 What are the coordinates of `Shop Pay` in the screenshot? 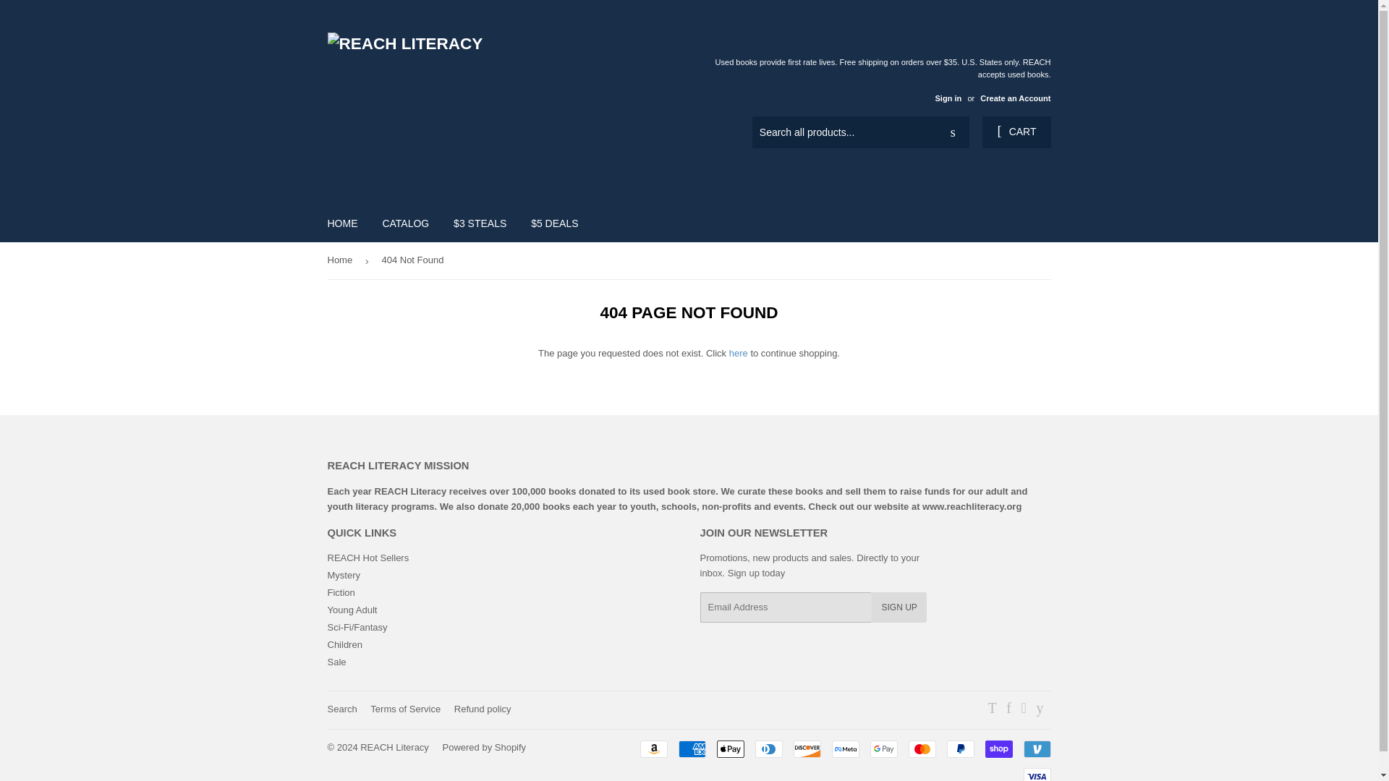 It's located at (998, 748).